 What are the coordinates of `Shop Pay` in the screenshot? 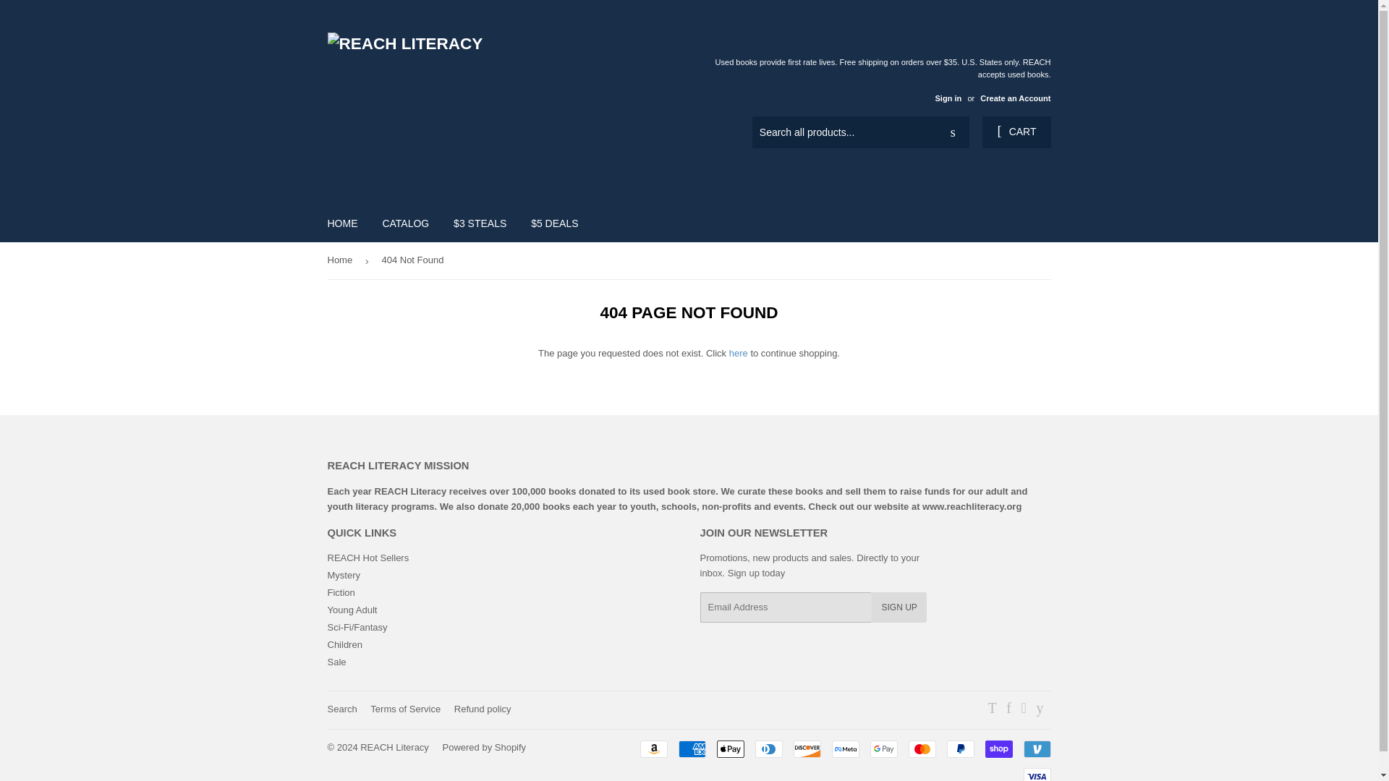 It's located at (998, 748).